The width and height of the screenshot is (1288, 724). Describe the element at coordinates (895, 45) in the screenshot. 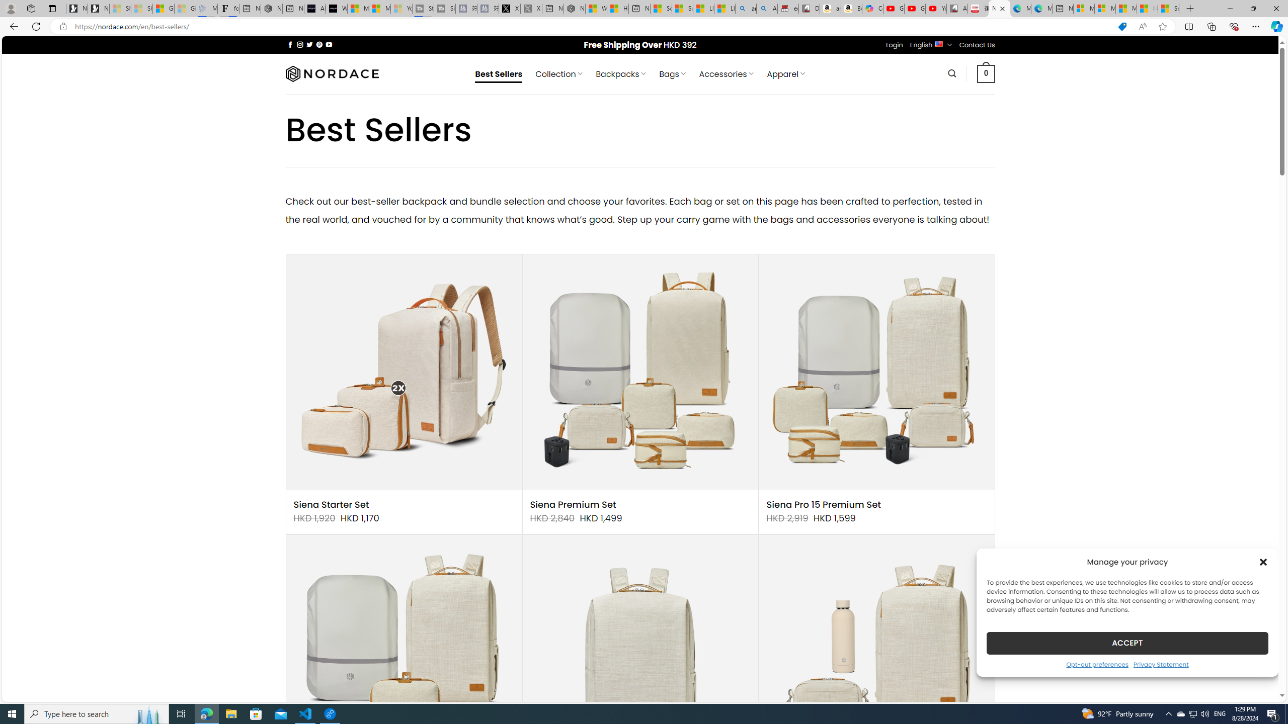

I see `Login` at that location.